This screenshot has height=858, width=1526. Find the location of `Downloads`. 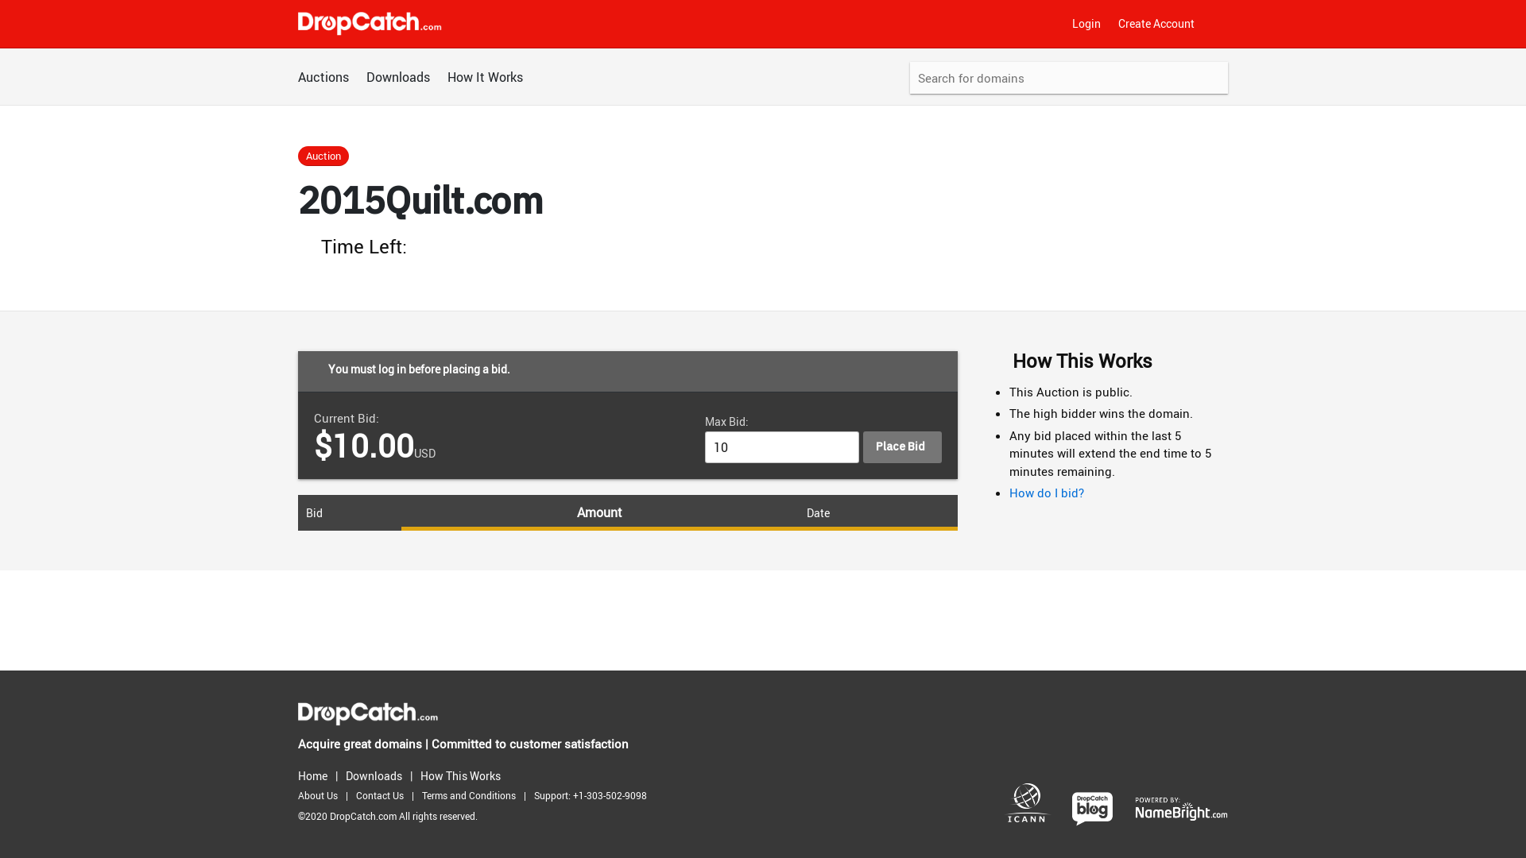

Downloads is located at coordinates (398, 77).